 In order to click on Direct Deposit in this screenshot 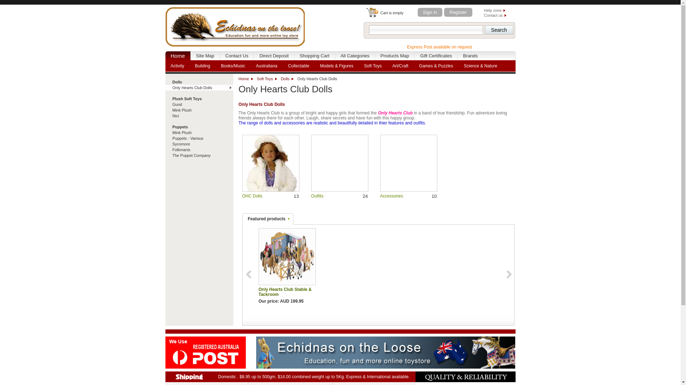, I will do `click(274, 56)`.